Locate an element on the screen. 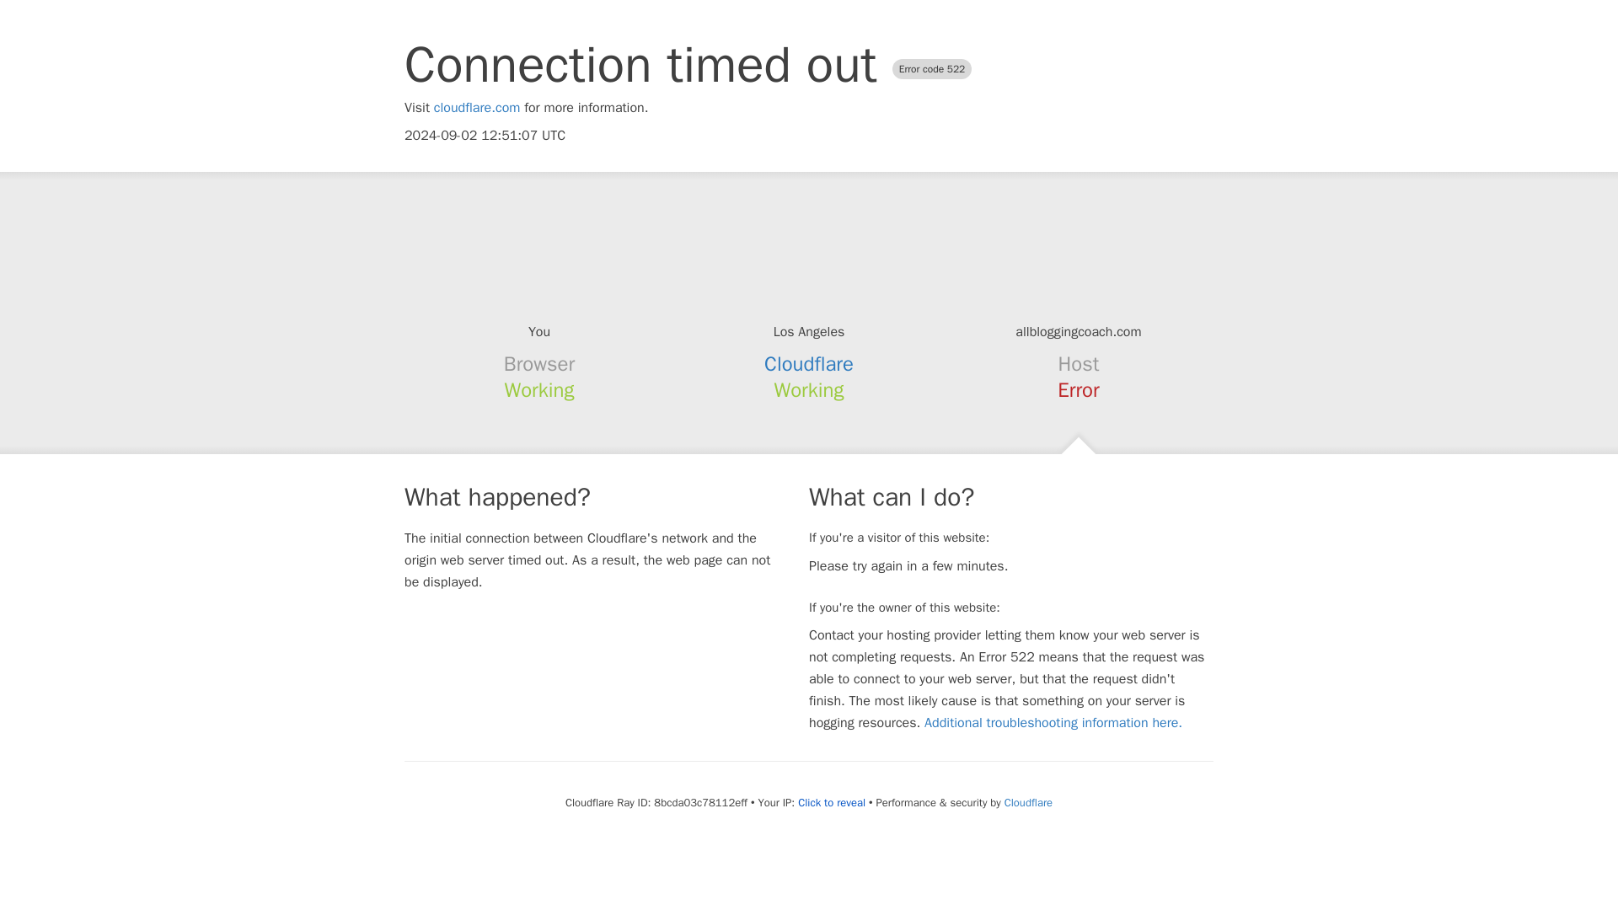  Cloudflare is located at coordinates (1028, 802).